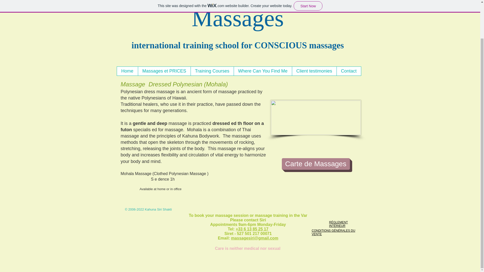 This screenshot has height=272, width=484. What do you see at coordinates (237, 18) in the screenshot?
I see `Massages` at bounding box center [237, 18].